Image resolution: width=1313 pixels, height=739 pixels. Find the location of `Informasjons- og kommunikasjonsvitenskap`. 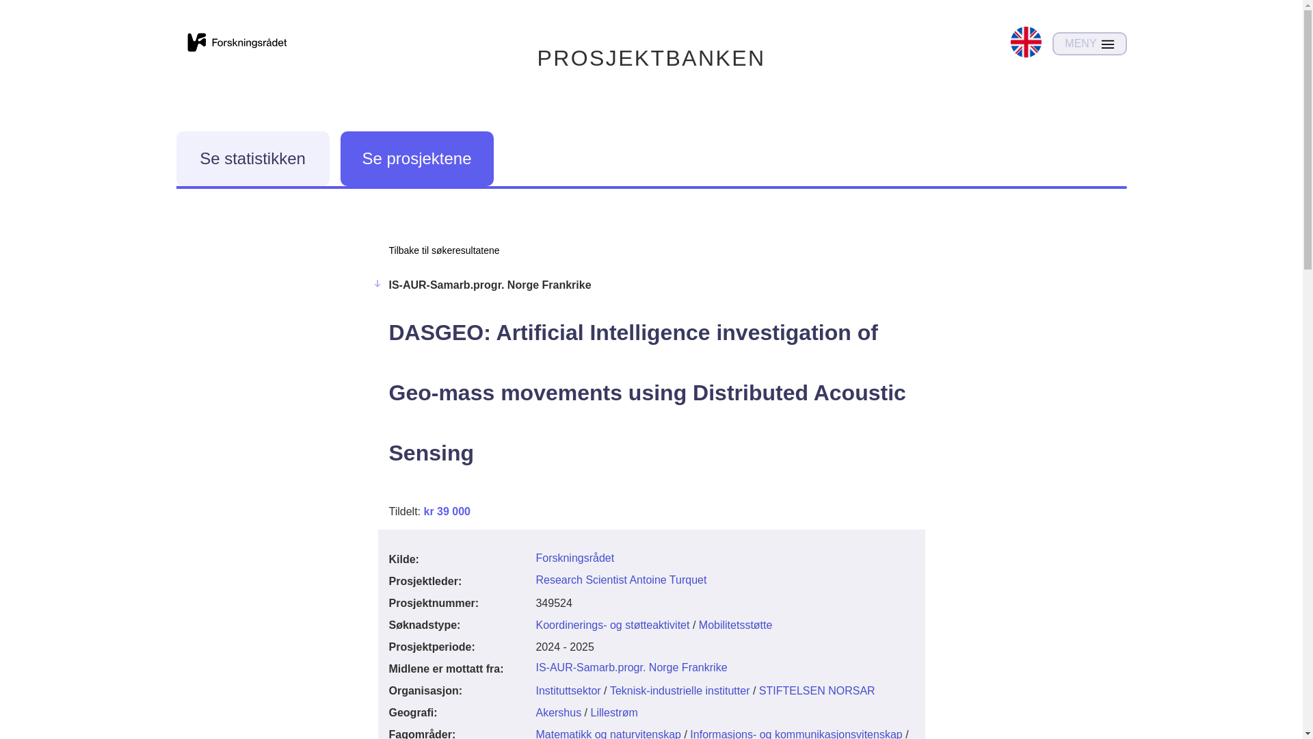

Informasjons- og kommunikasjonsvitenskap is located at coordinates (796, 734).